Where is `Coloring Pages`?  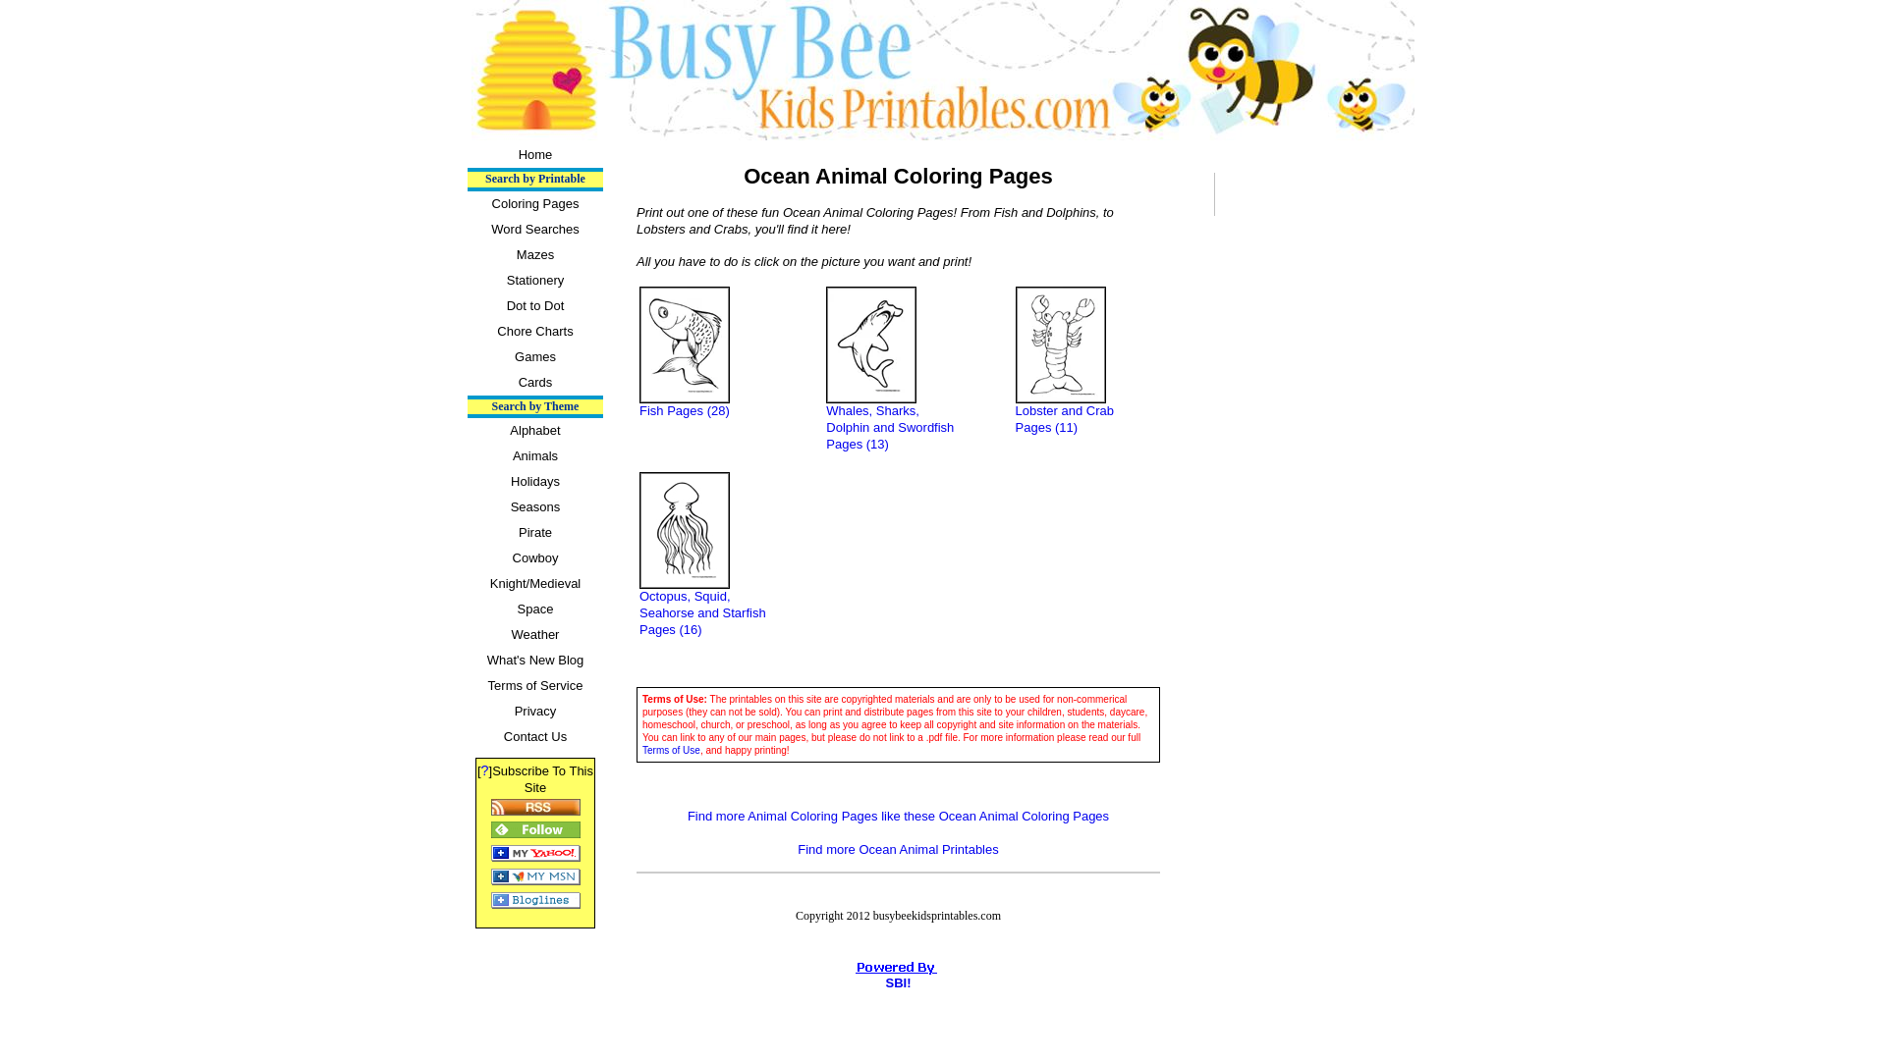
Coloring Pages is located at coordinates (535, 204).